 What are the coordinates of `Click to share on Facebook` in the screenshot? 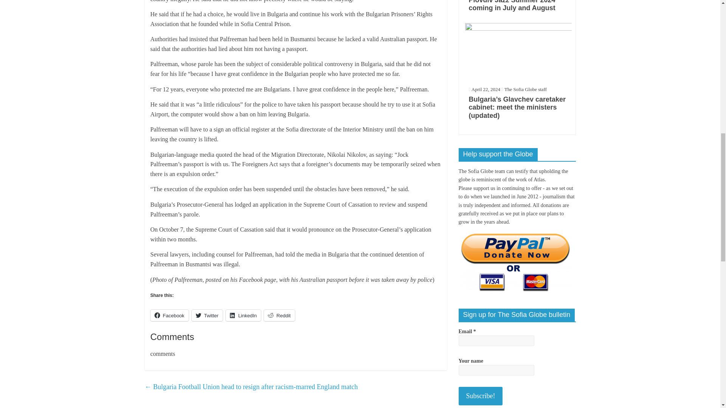 It's located at (169, 315).